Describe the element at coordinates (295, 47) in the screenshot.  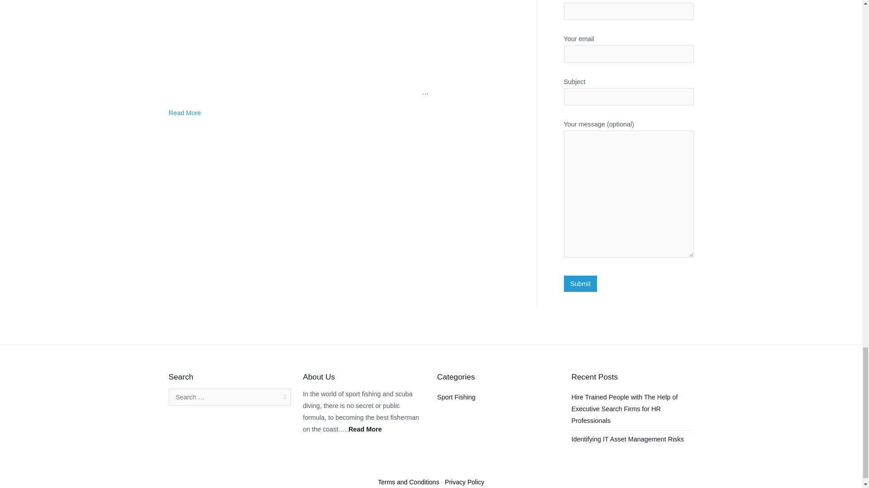
I see `YouTube video player` at that location.